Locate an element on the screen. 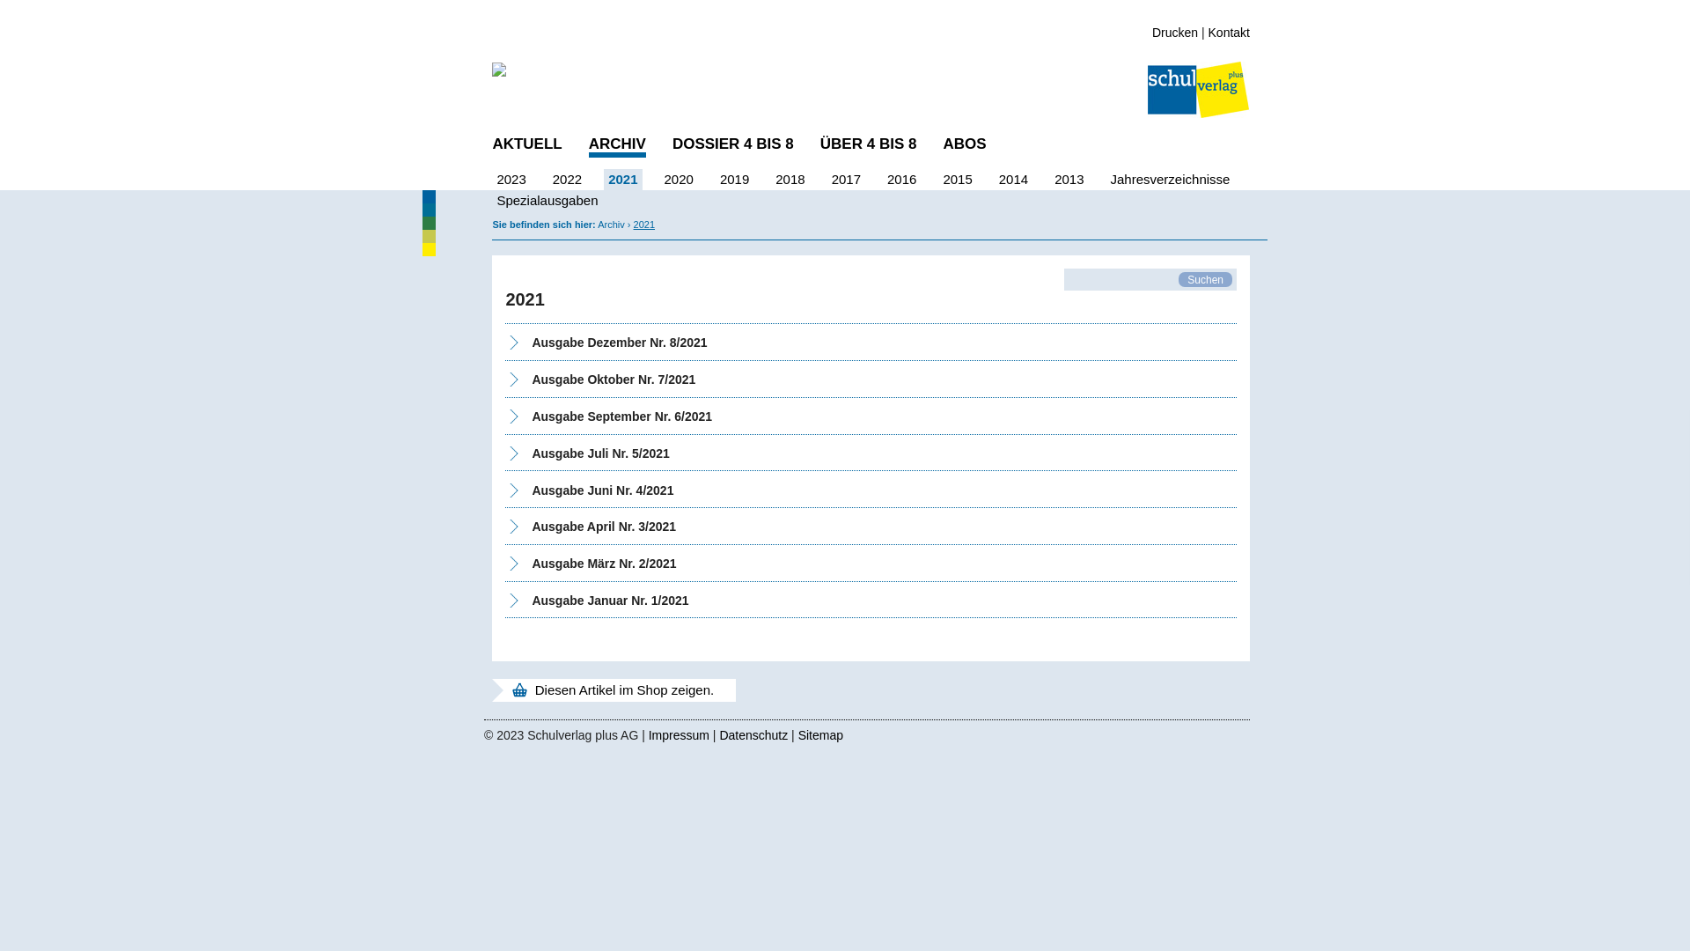 The image size is (1690, 951). DOSSIER 4 BIS 8 is located at coordinates (733, 144).